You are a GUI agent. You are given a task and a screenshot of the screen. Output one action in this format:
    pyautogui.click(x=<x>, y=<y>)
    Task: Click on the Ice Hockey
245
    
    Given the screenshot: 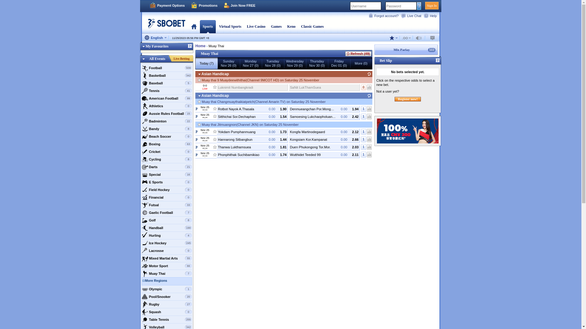 What is the action you would take?
    pyautogui.click(x=167, y=243)
    